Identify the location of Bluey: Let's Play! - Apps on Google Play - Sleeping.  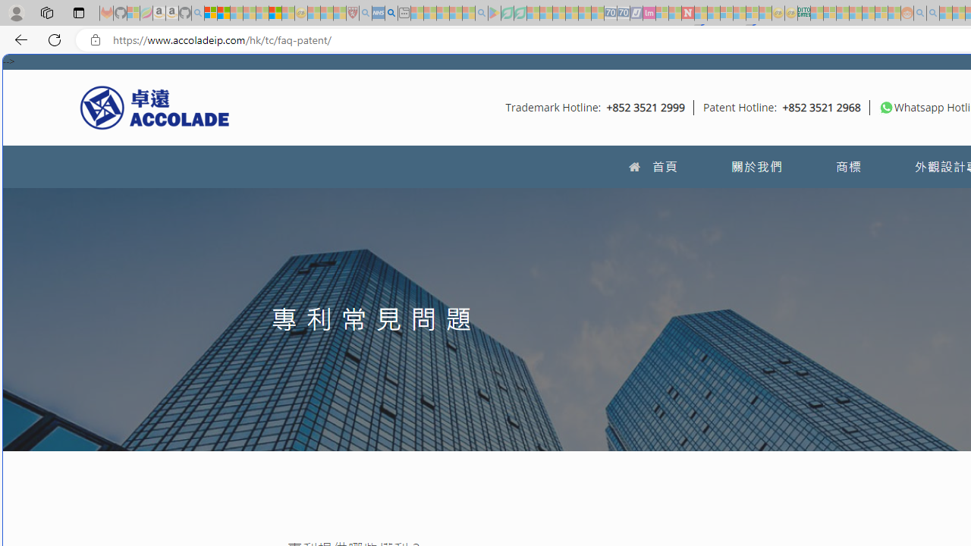
(495, 14).